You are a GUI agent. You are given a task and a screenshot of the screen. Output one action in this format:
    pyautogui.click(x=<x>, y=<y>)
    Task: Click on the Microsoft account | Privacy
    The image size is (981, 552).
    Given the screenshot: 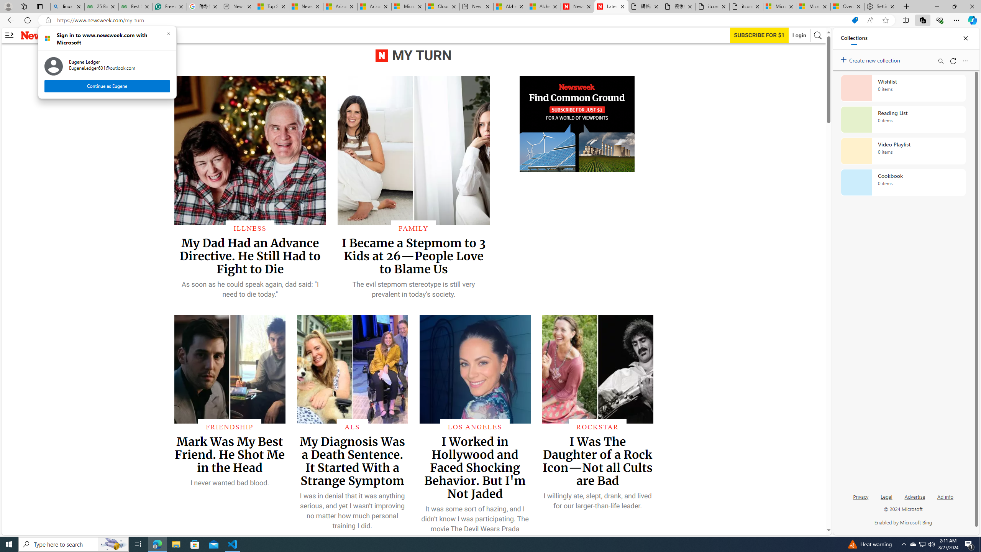 What is the action you would take?
    pyautogui.click(x=814, y=7)
    